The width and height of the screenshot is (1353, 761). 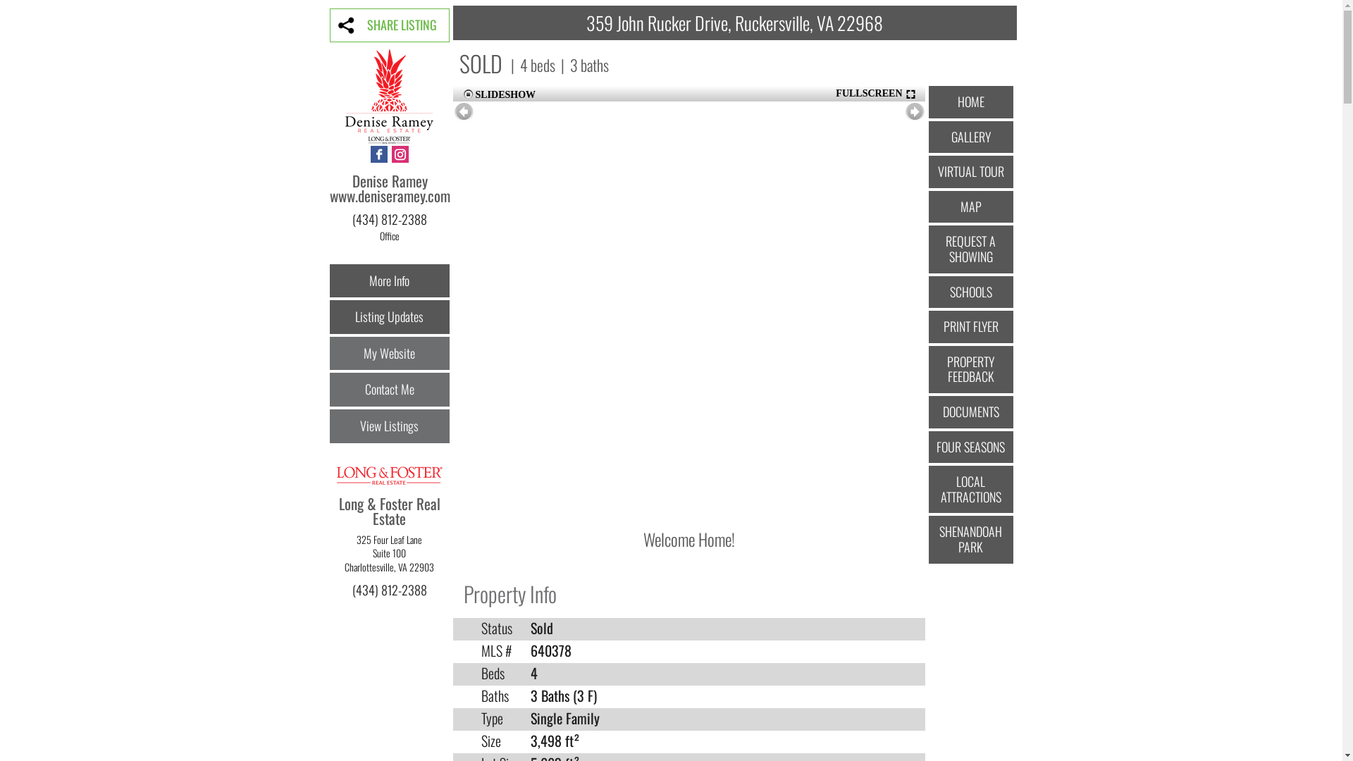 I want to click on PRINT FLYER, so click(x=971, y=327).